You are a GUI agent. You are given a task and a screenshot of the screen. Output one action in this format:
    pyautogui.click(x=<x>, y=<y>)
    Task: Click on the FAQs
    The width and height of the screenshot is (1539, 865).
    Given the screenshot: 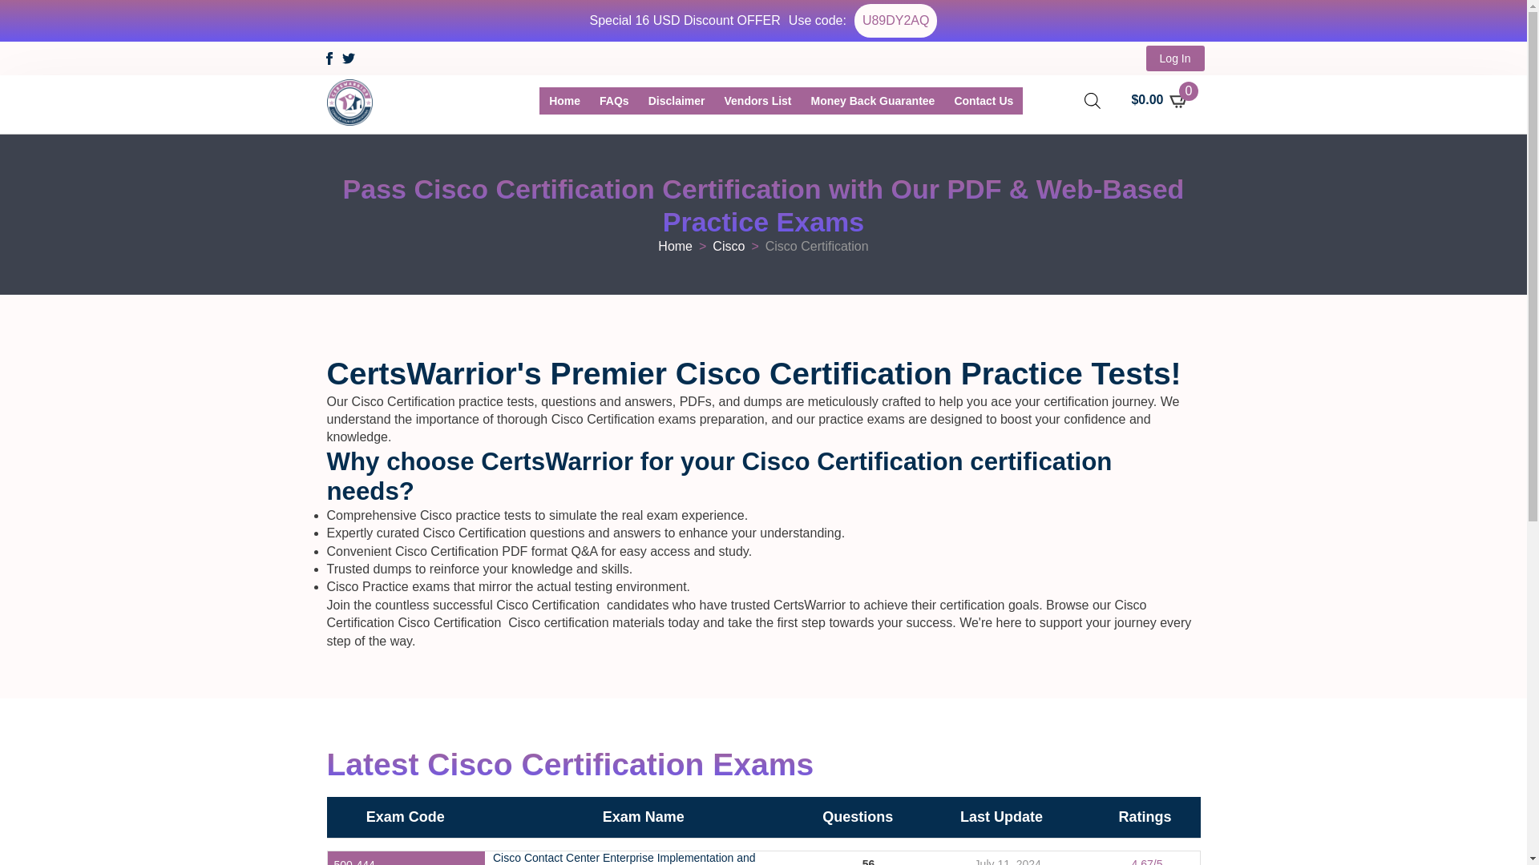 What is the action you would take?
    pyautogui.click(x=614, y=101)
    